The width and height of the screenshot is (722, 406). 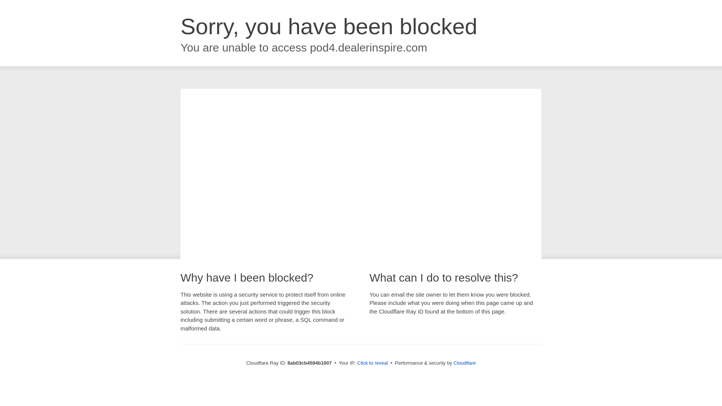 What do you see at coordinates (464, 363) in the screenshot?
I see `Cloudflare` at bounding box center [464, 363].